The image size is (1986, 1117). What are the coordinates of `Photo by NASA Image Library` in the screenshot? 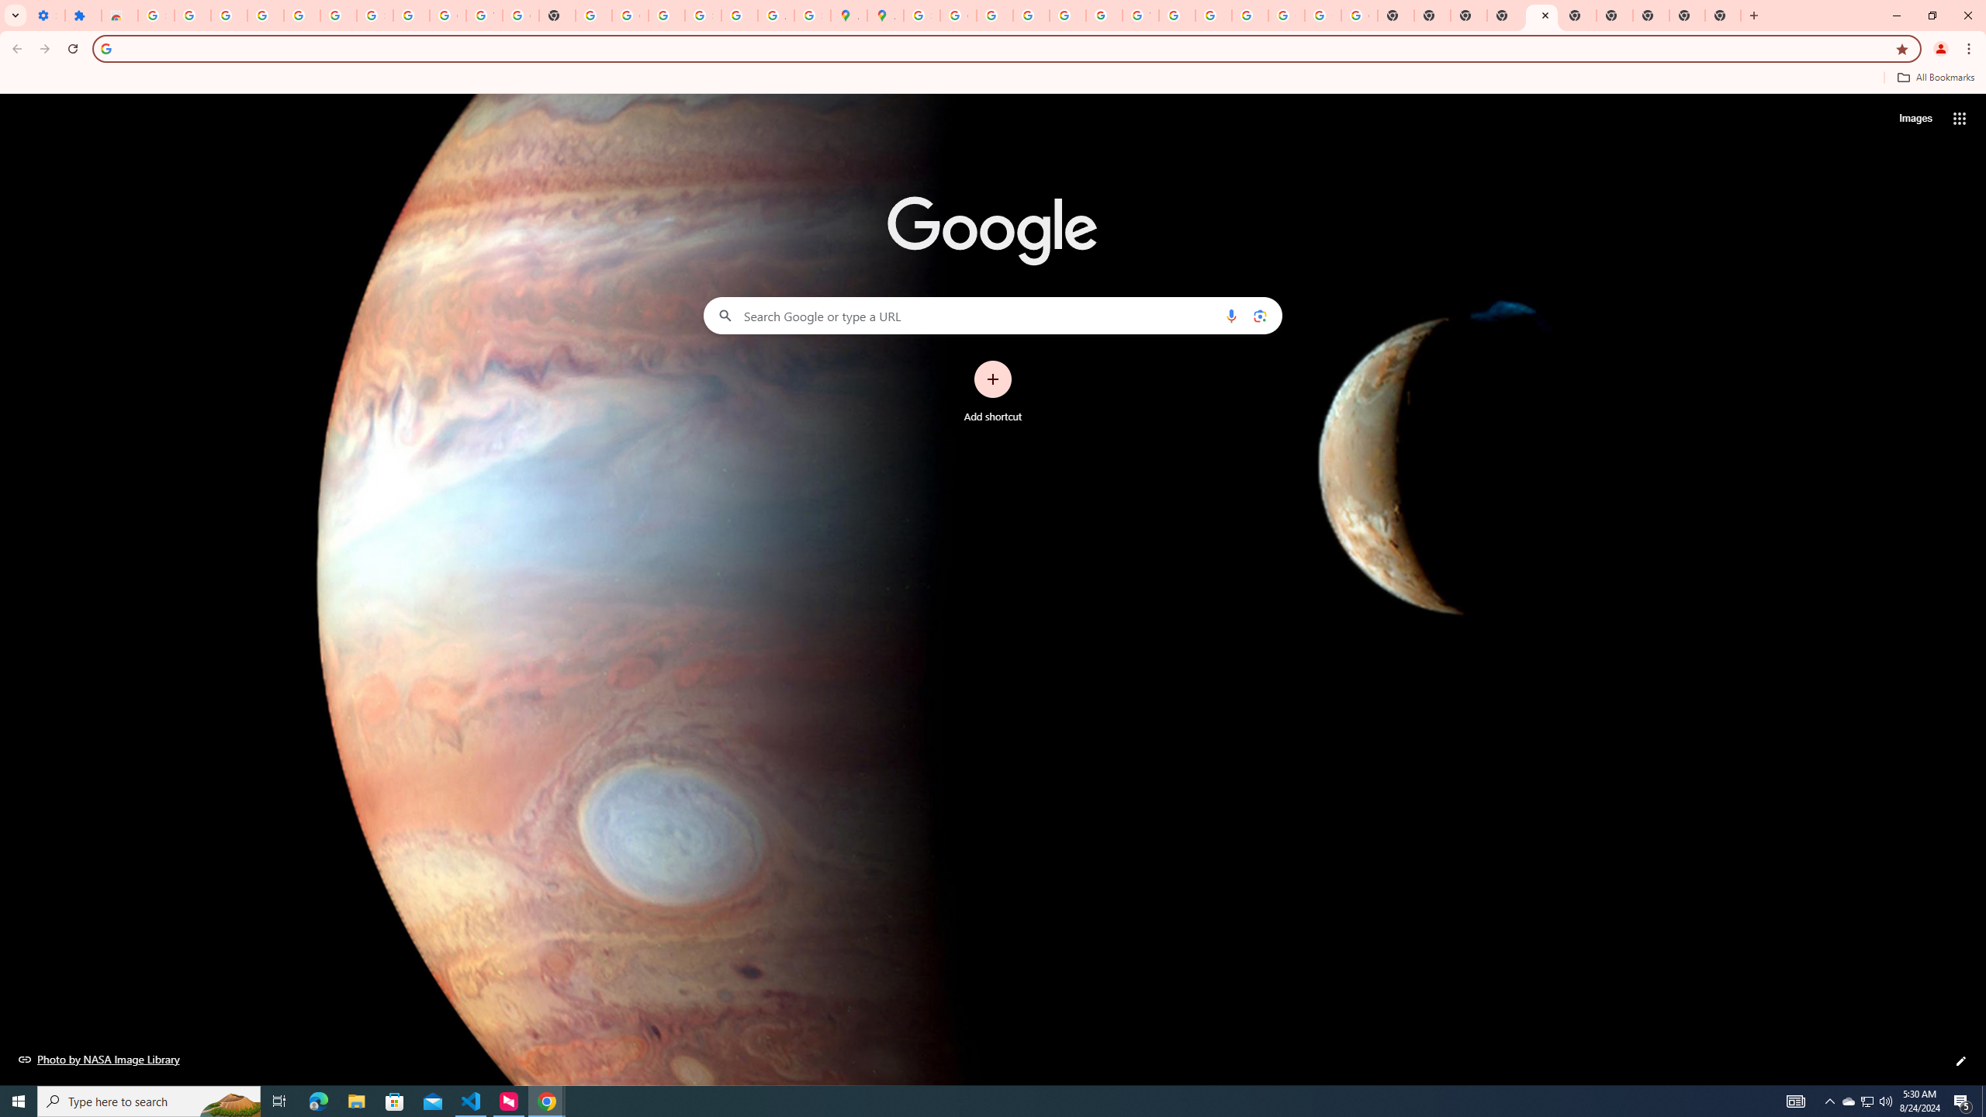 It's located at (99, 1059).